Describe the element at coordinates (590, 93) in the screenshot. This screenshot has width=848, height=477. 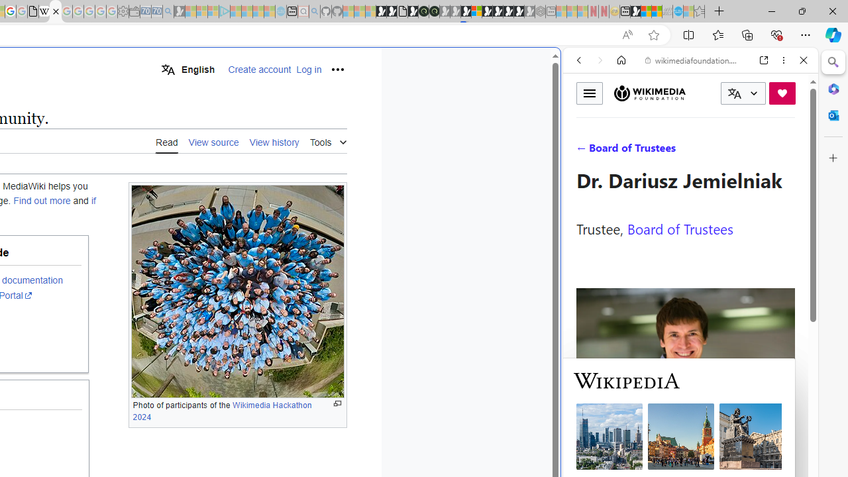
I see `Toggle menu` at that location.